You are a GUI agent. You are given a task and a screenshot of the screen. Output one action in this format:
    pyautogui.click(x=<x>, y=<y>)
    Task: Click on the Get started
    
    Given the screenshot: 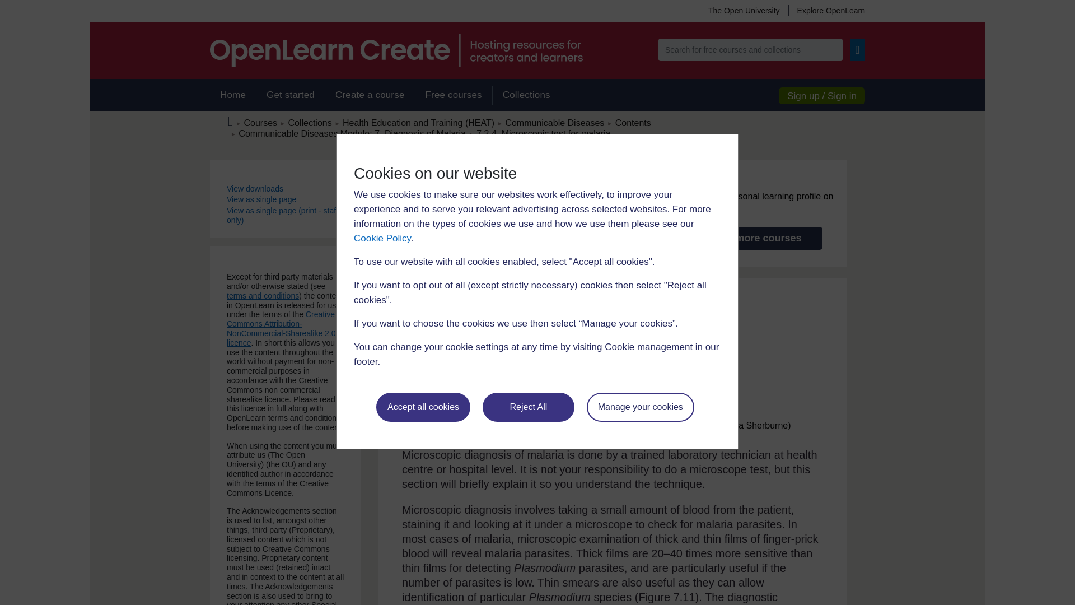 What is the action you would take?
    pyautogui.click(x=290, y=95)
    